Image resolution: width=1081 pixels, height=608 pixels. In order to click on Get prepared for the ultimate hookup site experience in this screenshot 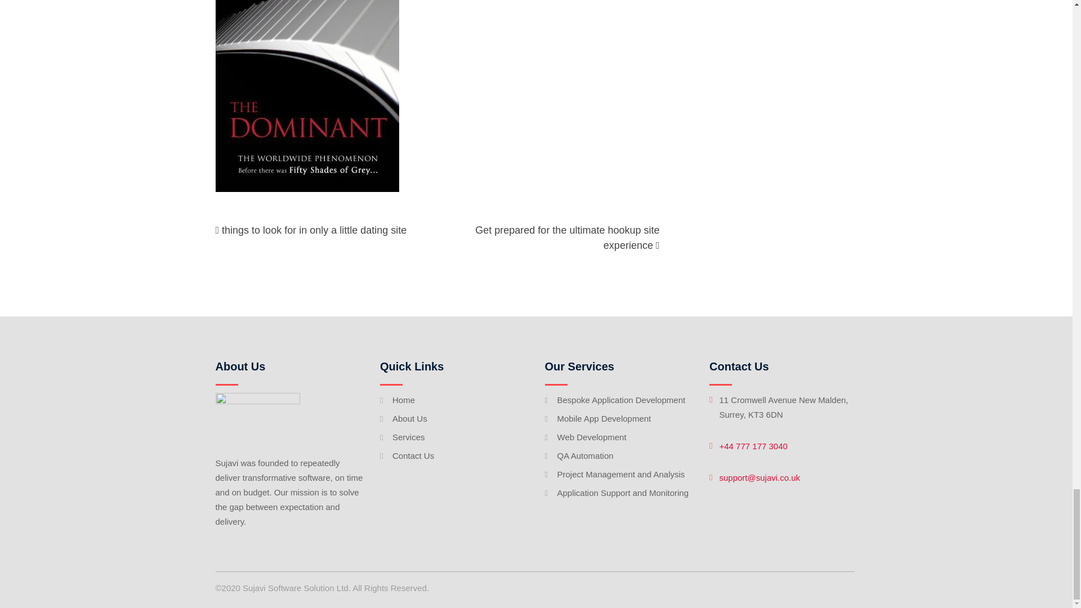, I will do `click(568, 238)`.